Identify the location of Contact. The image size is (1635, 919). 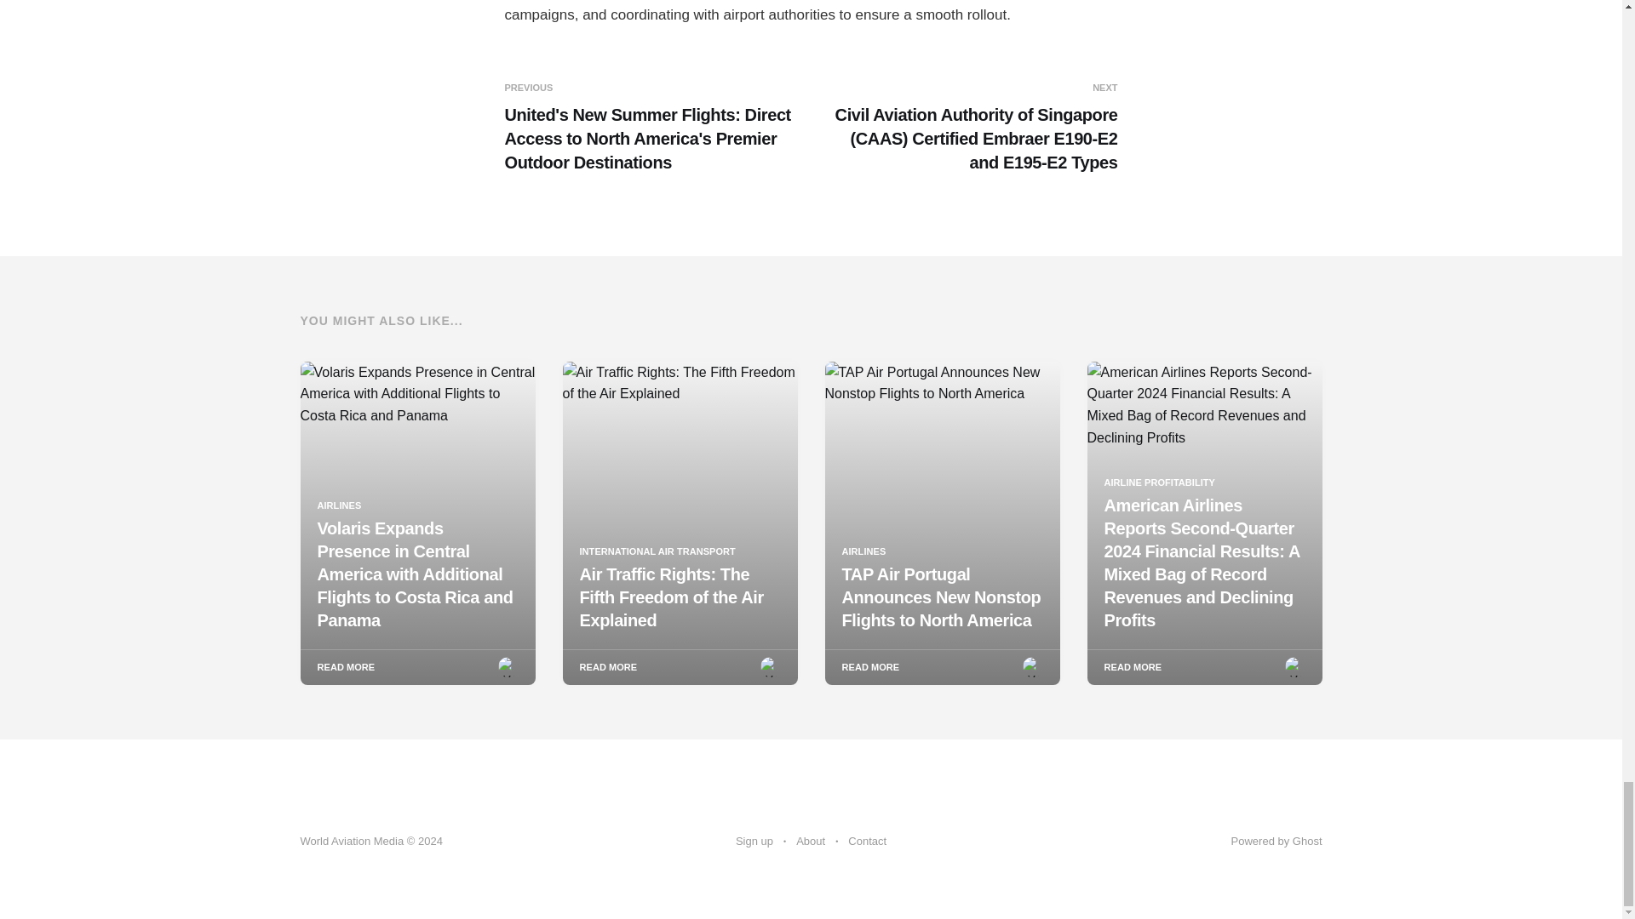
(867, 842).